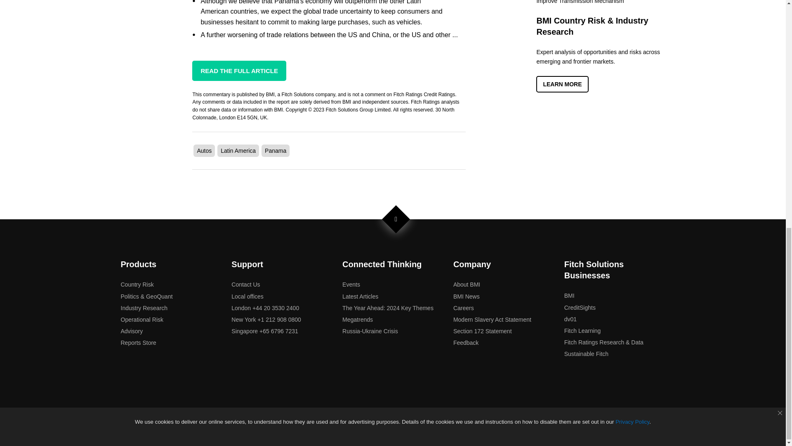 The height and width of the screenshot is (446, 792). What do you see at coordinates (562, 84) in the screenshot?
I see `LEARN MORE` at bounding box center [562, 84].